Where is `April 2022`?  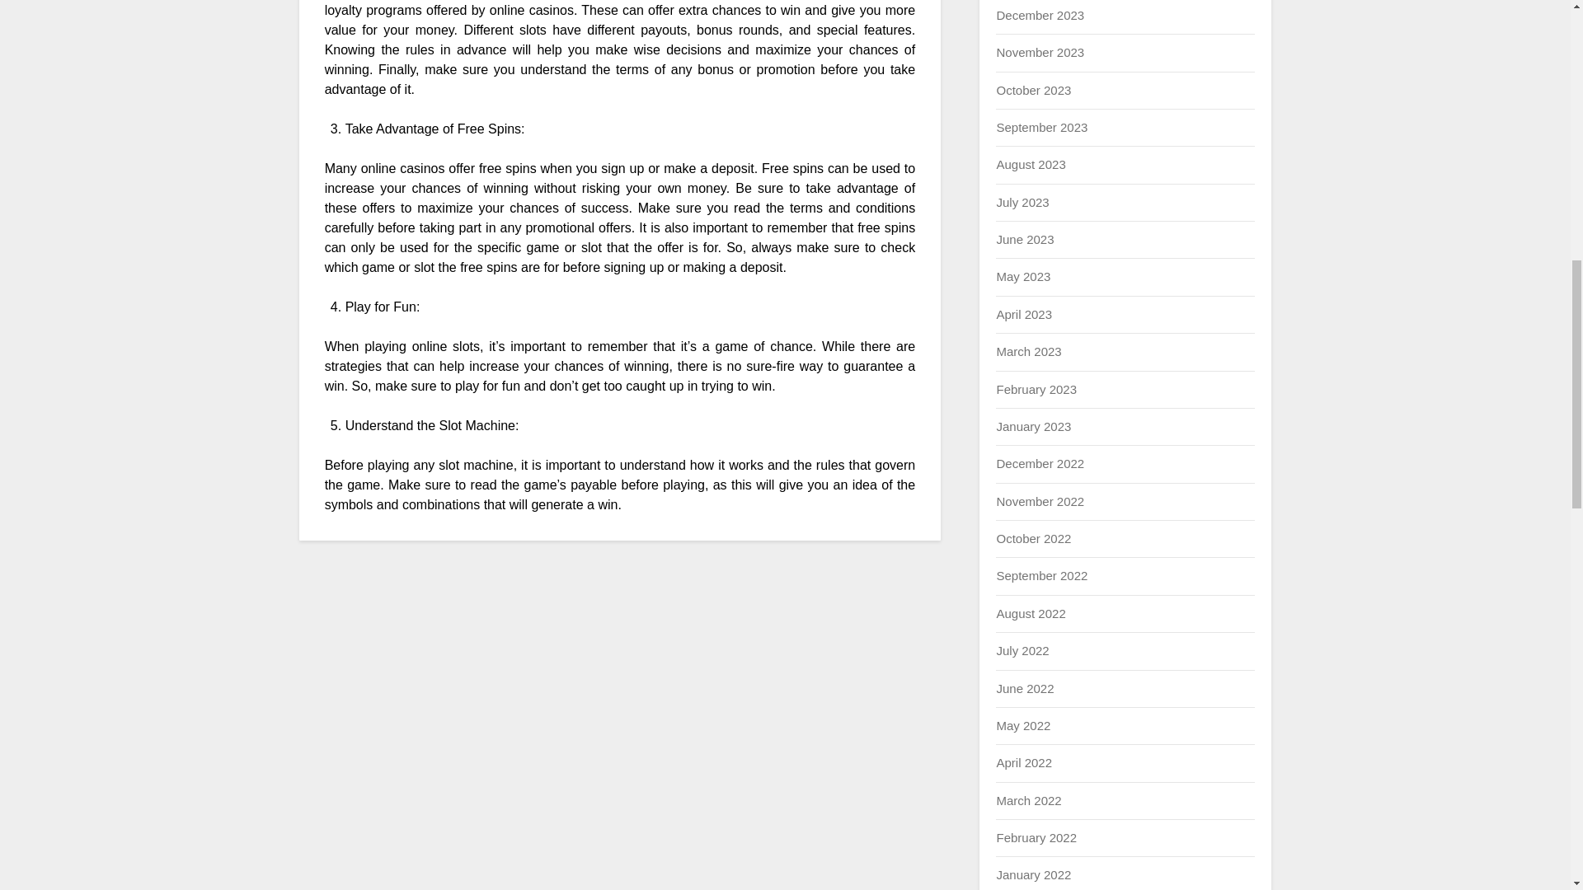 April 2022 is located at coordinates (1024, 762).